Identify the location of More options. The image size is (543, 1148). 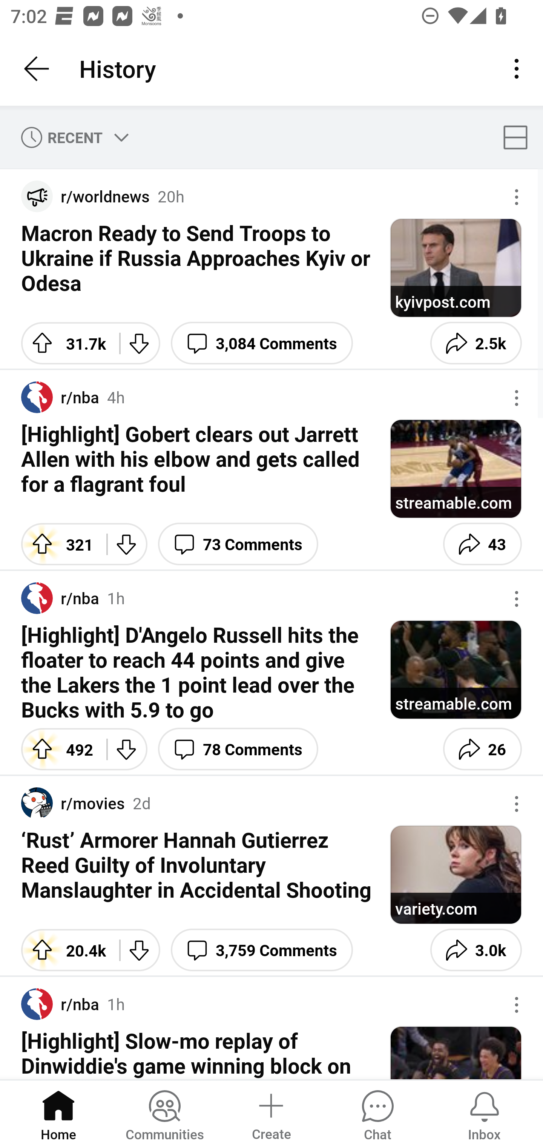
(519, 69).